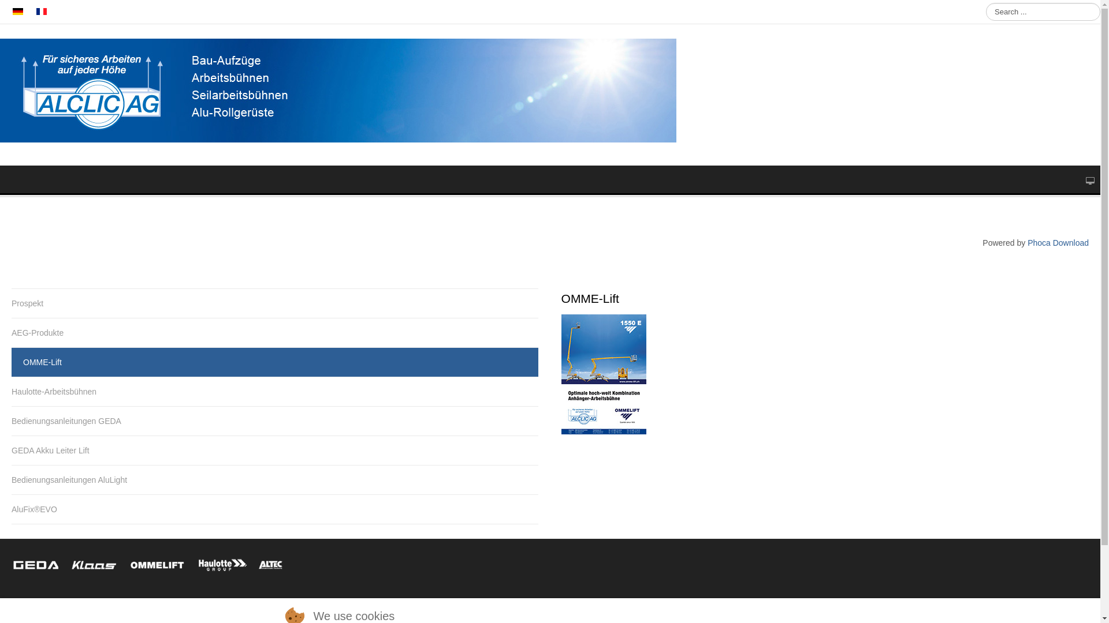 This screenshot has height=623, width=1109. I want to click on Bedienungsanleitungen GEDA, so click(275, 421).